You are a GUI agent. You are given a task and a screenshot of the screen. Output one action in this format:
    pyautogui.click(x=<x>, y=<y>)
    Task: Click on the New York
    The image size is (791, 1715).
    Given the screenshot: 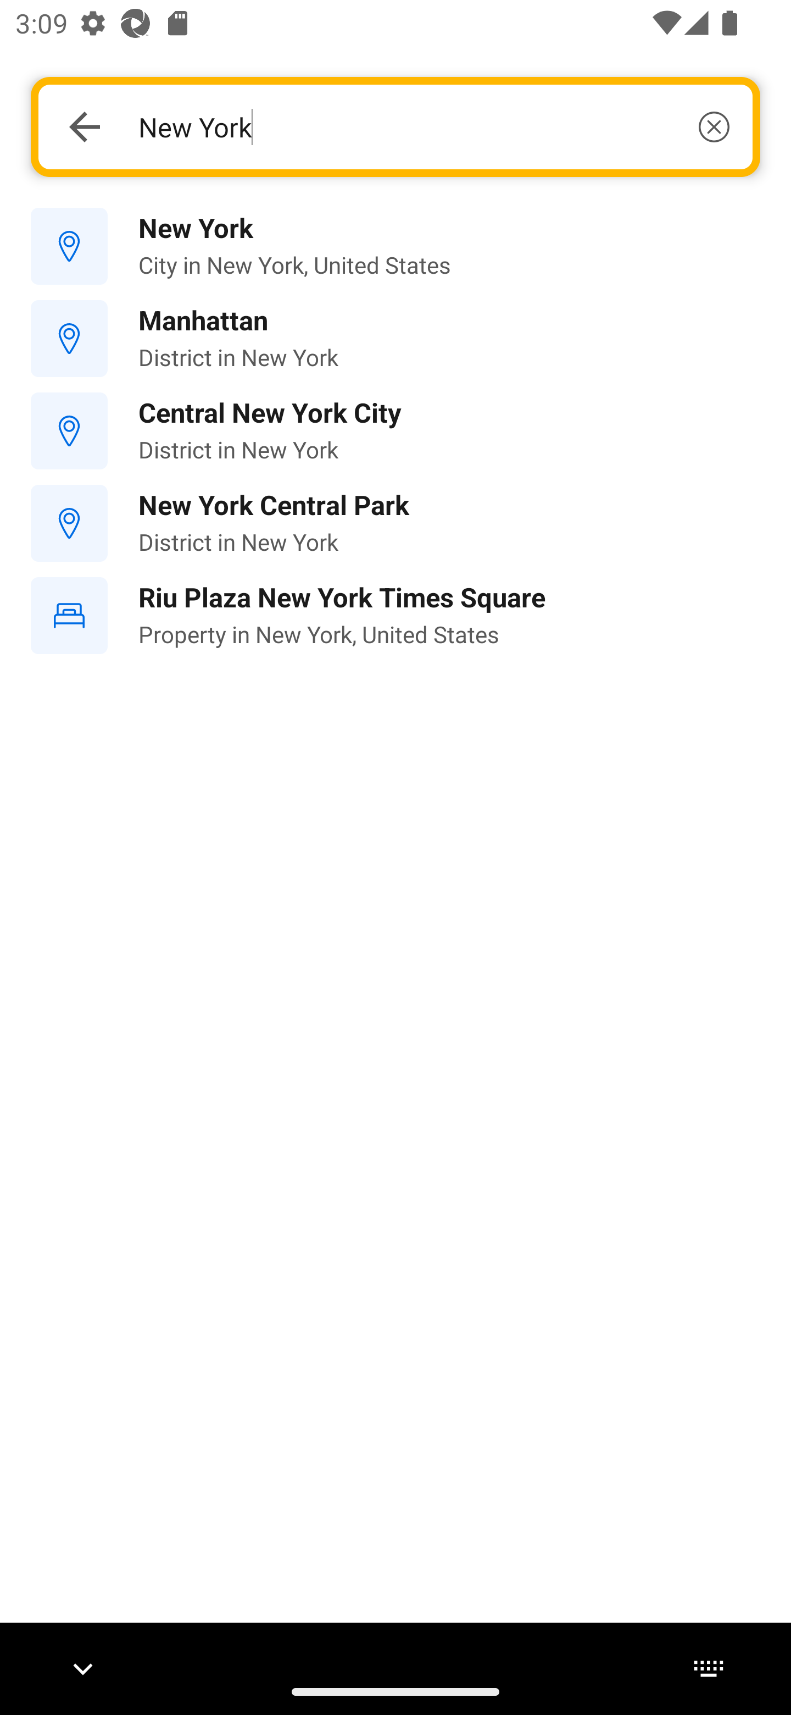 What is the action you would take?
    pyautogui.click(x=433, y=126)
    